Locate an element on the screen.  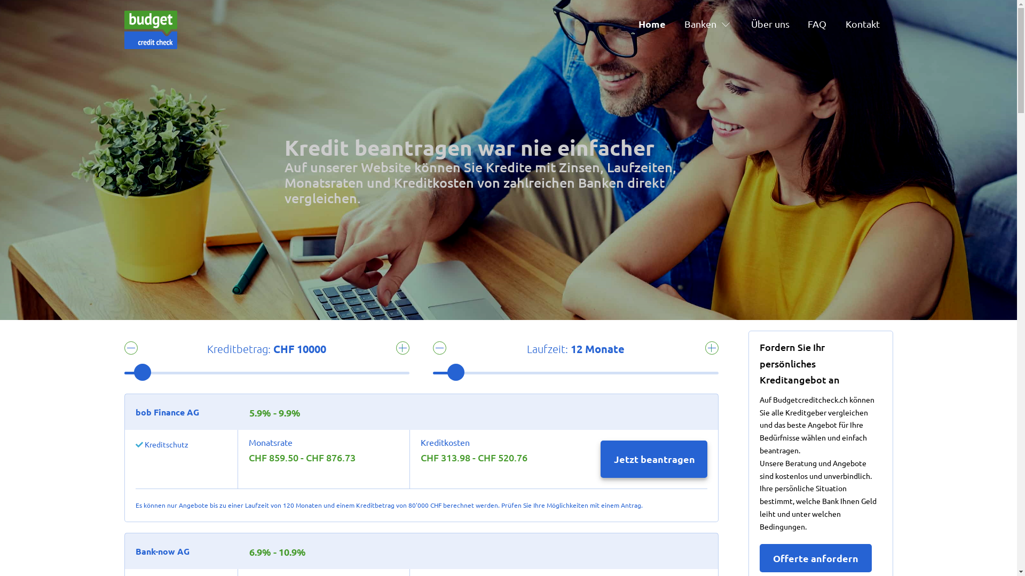
Kontakt is located at coordinates (872, 25).